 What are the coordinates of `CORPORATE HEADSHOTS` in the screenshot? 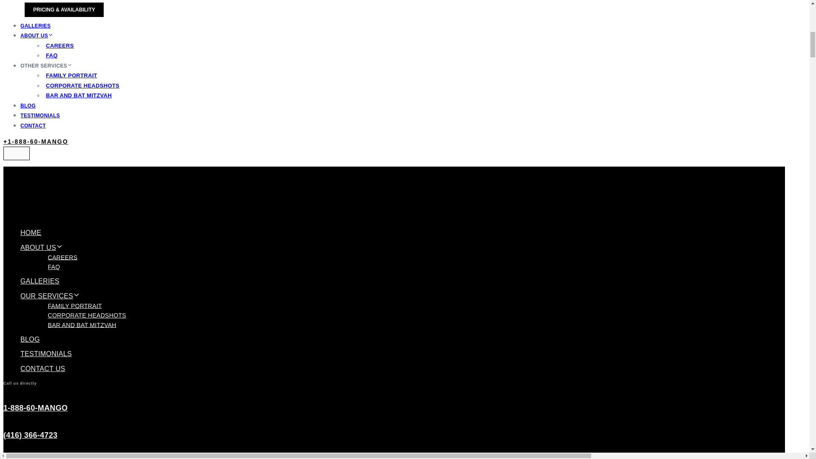 It's located at (82, 85).